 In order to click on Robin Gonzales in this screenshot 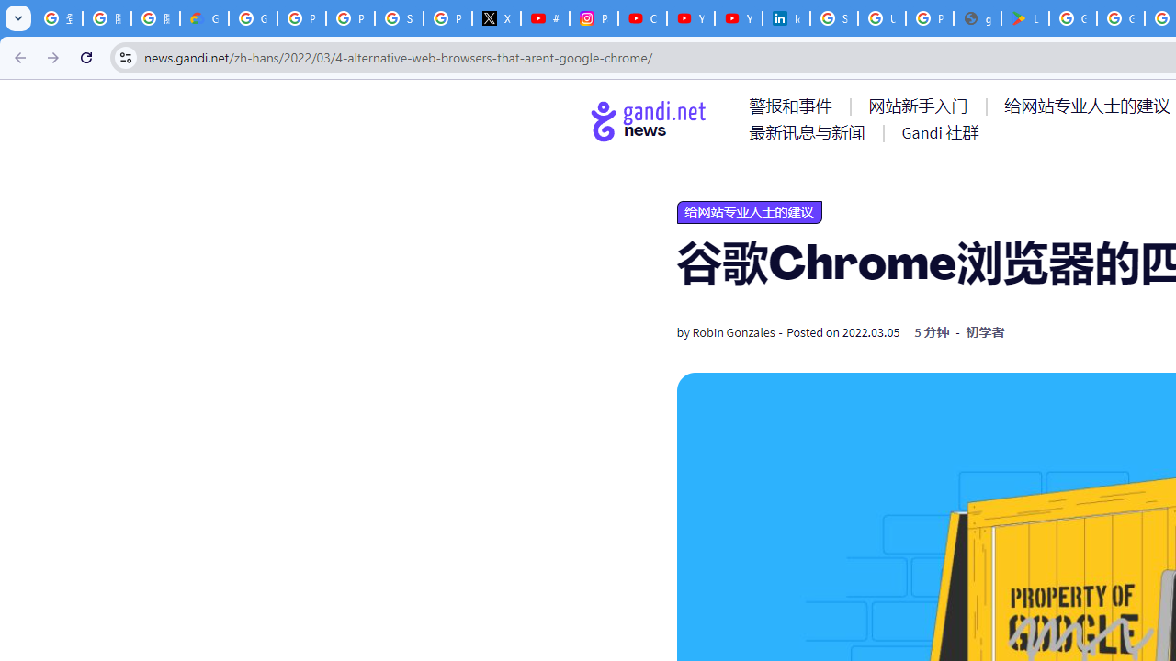, I will do `click(733, 332)`.